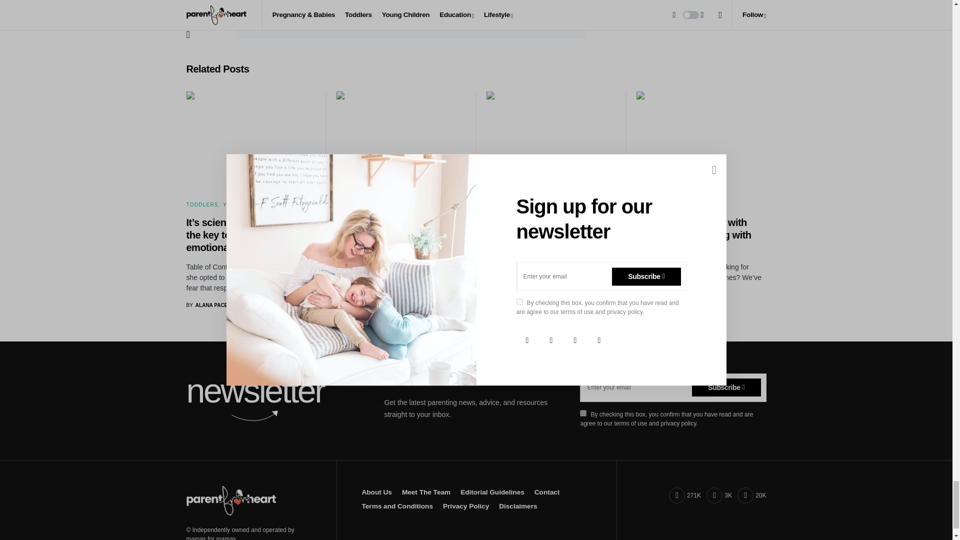 The image size is (960, 540). Describe the element at coordinates (658, 305) in the screenshot. I see `View all posts by Jewel Joven` at that location.